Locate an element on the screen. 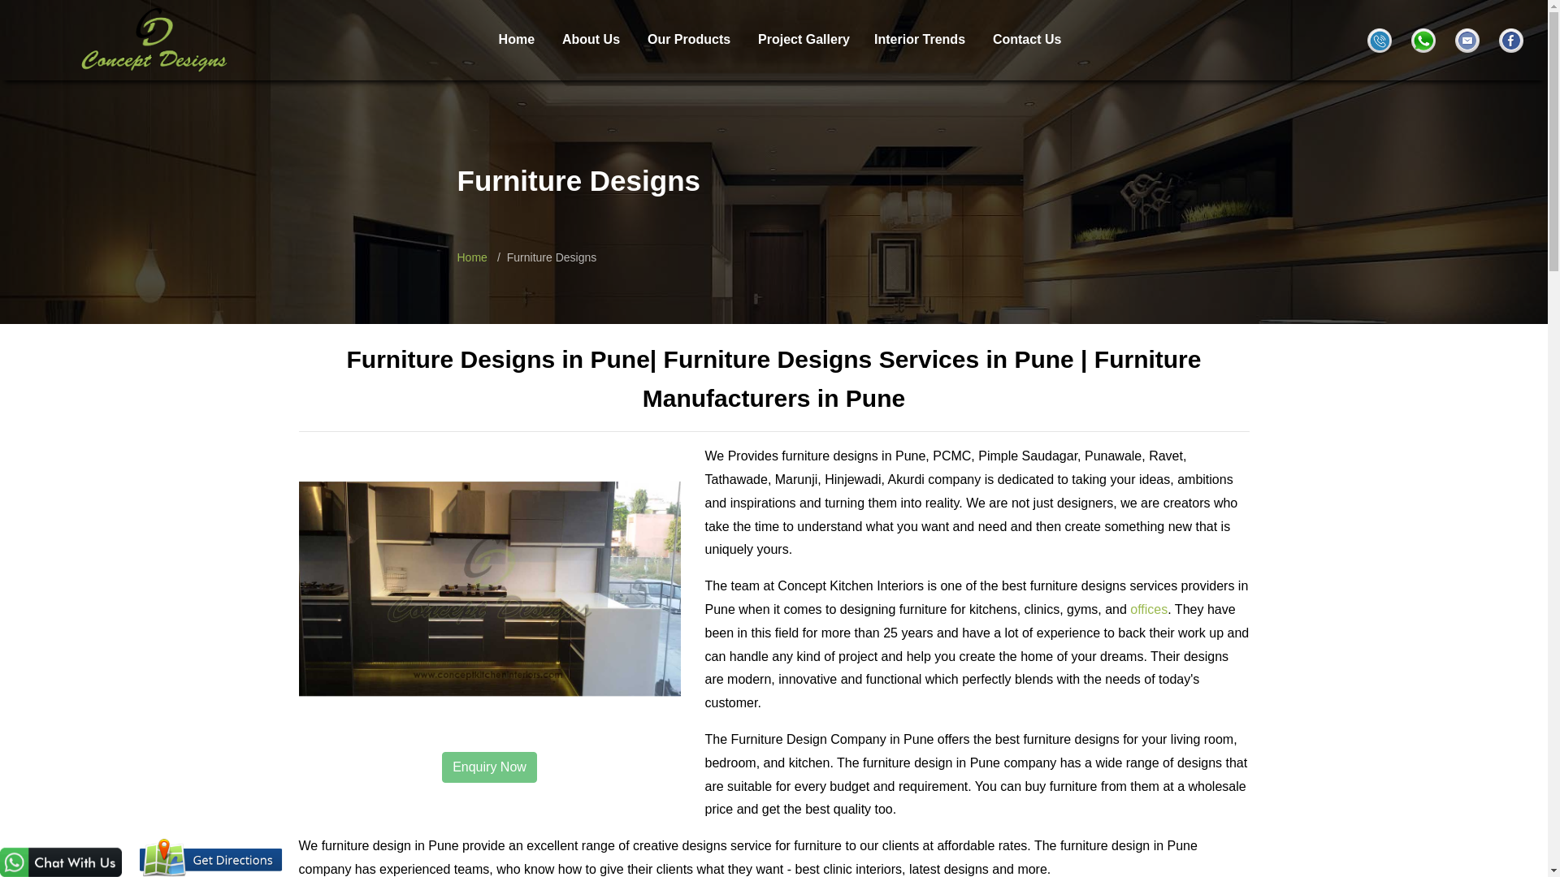  Project Gallery is located at coordinates (804, 39).